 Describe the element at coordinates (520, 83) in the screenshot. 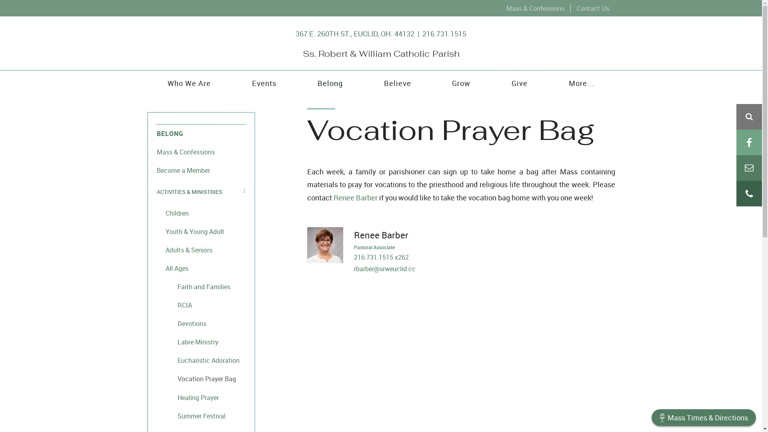

I see `Give` at that location.